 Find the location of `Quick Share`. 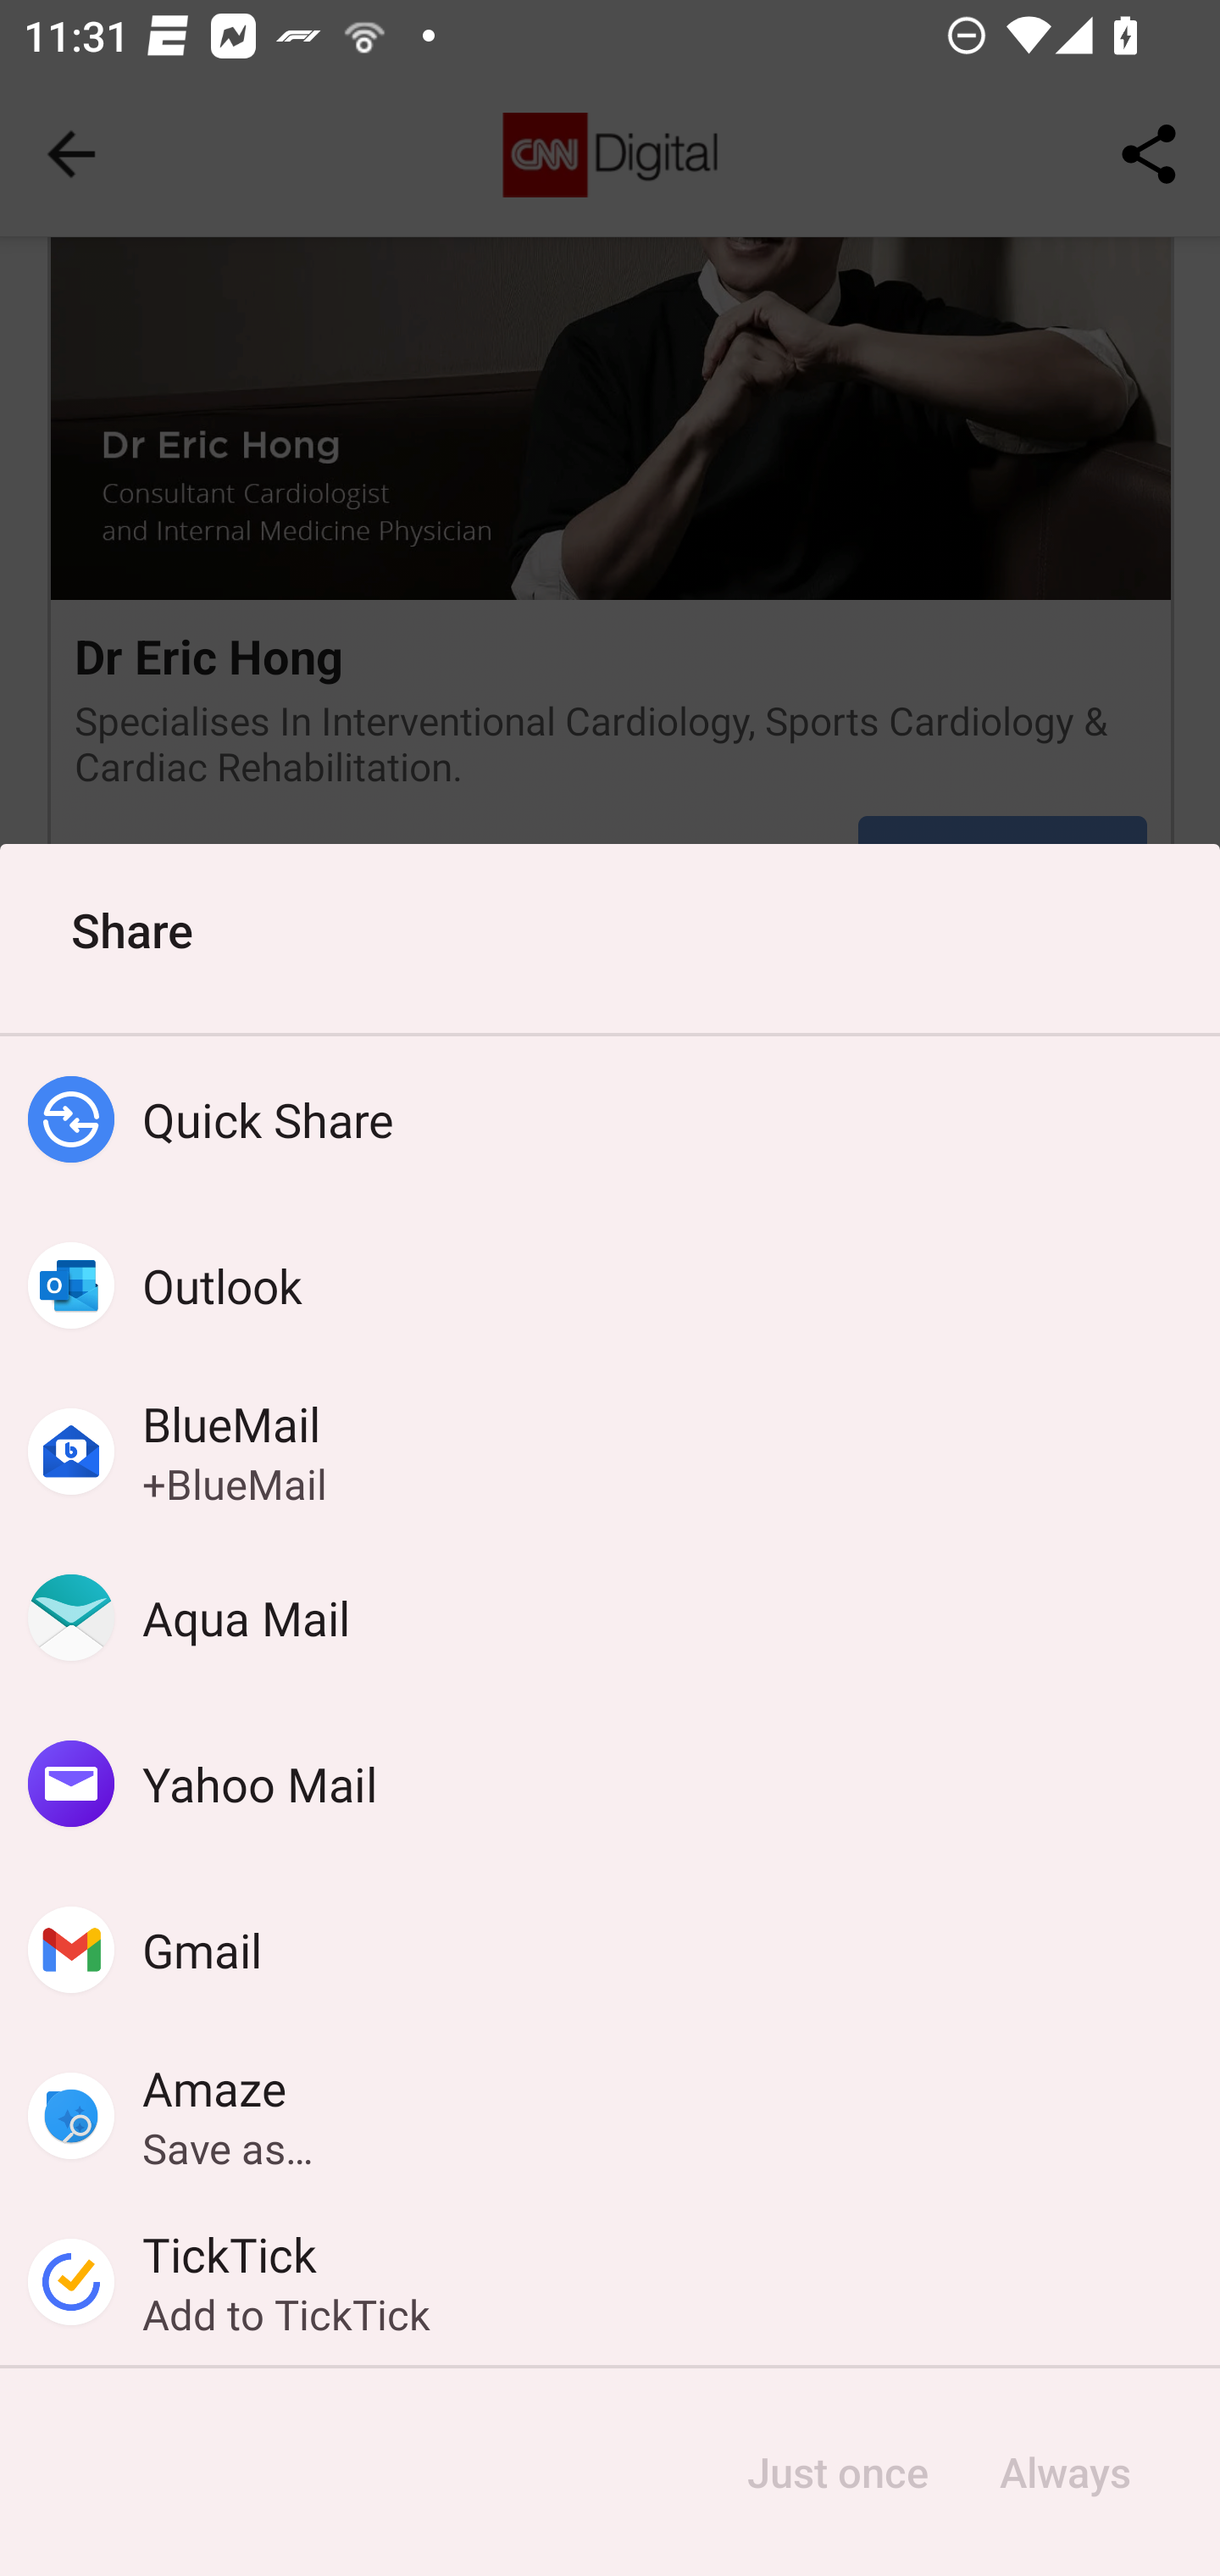

Quick Share is located at coordinates (610, 1119).